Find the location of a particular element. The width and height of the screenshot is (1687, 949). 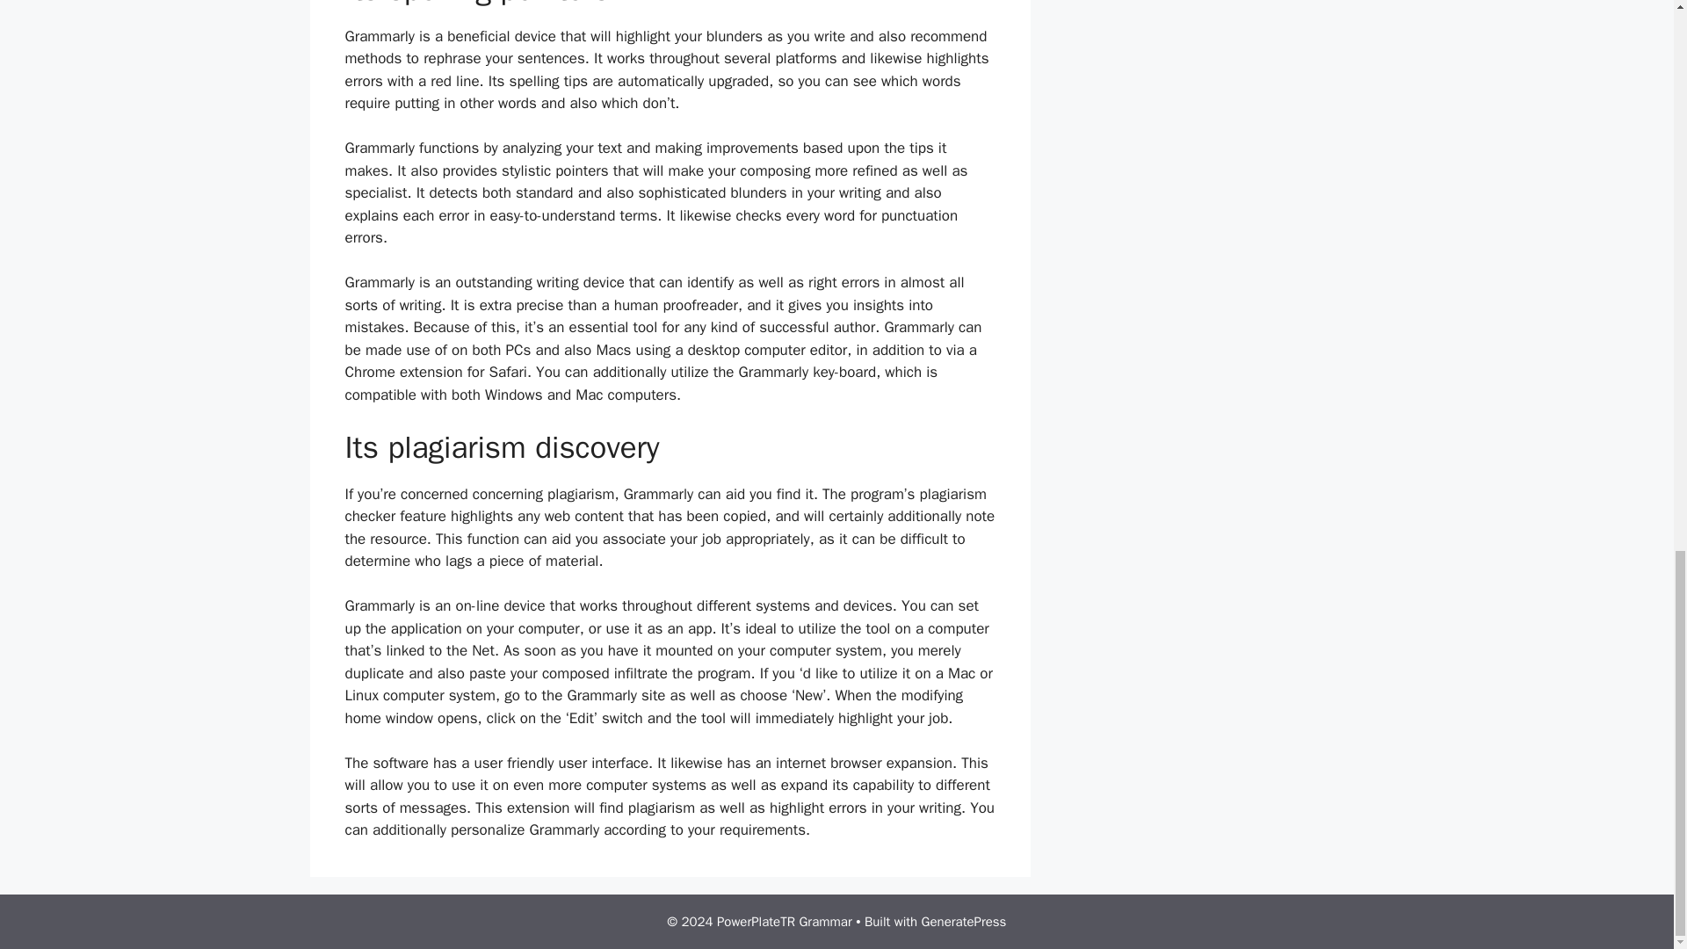

GeneratePress is located at coordinates (964, 922).